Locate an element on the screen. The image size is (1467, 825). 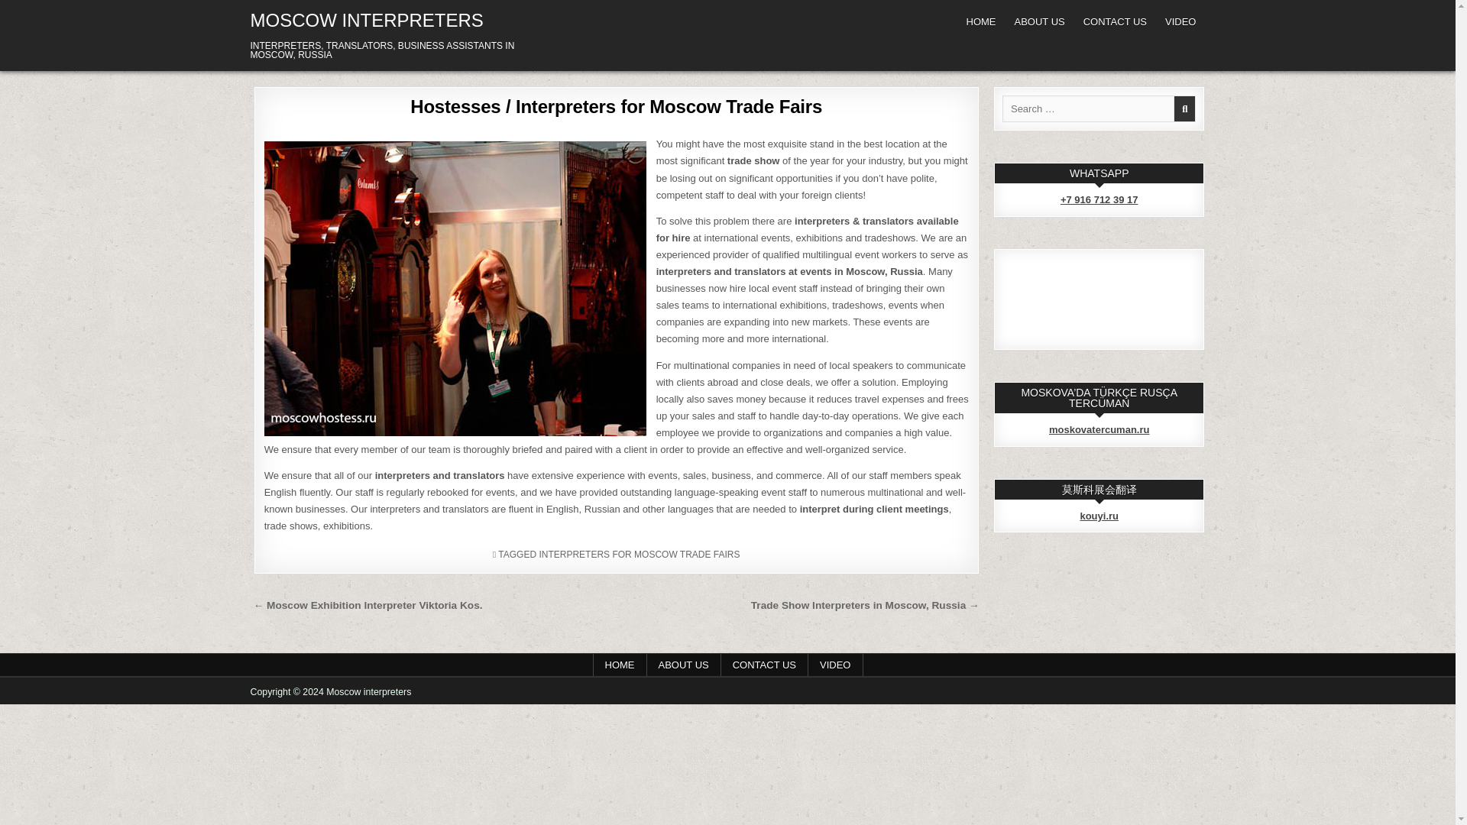
CONTACT US is located at coordinates (1114, 21).